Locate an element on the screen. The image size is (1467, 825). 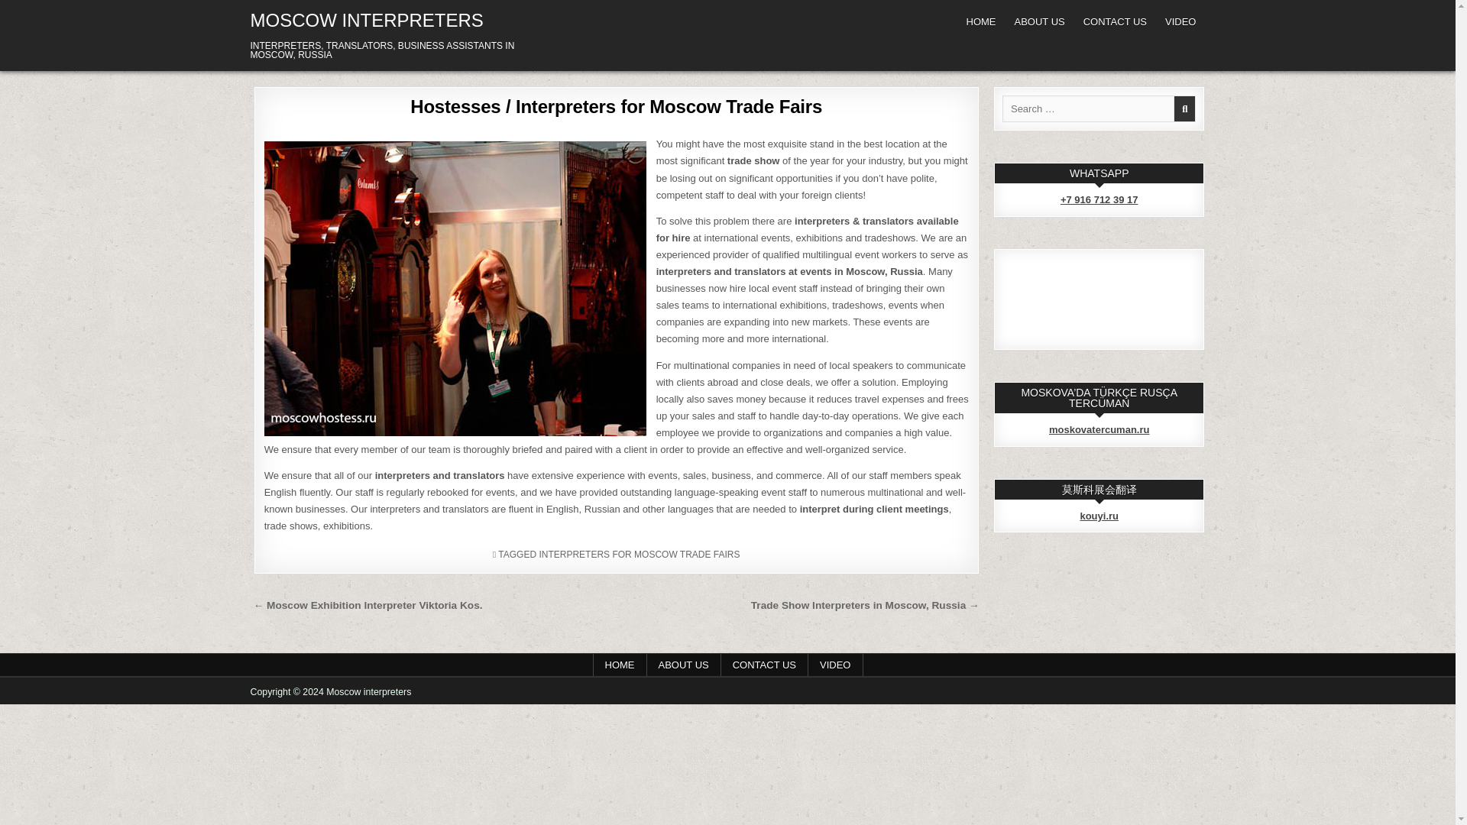
CONTACT US is located at coordinates (1114, 21).